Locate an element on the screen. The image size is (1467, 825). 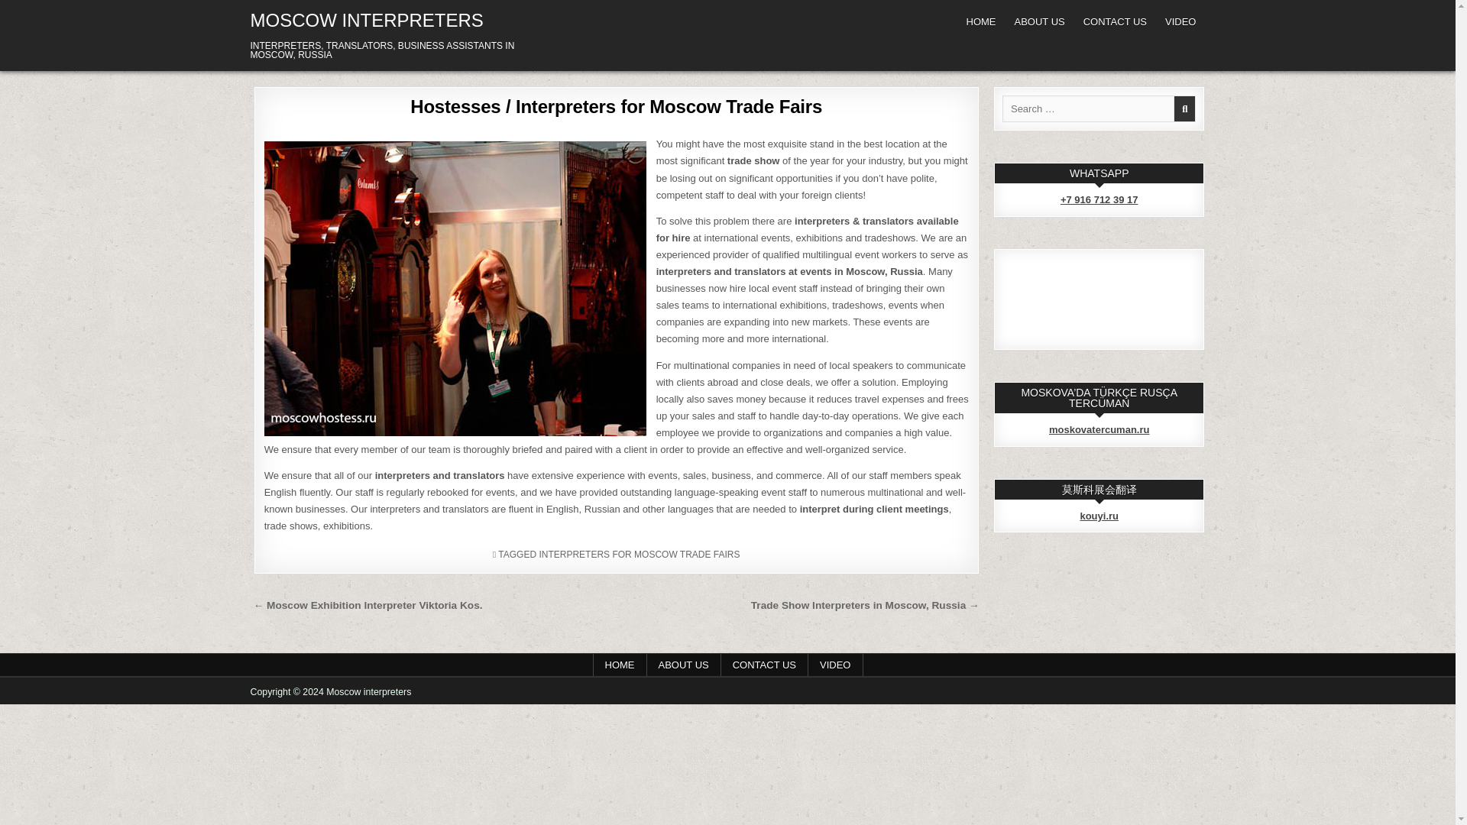
CONTACT US is located at coordinates (1114, 21).